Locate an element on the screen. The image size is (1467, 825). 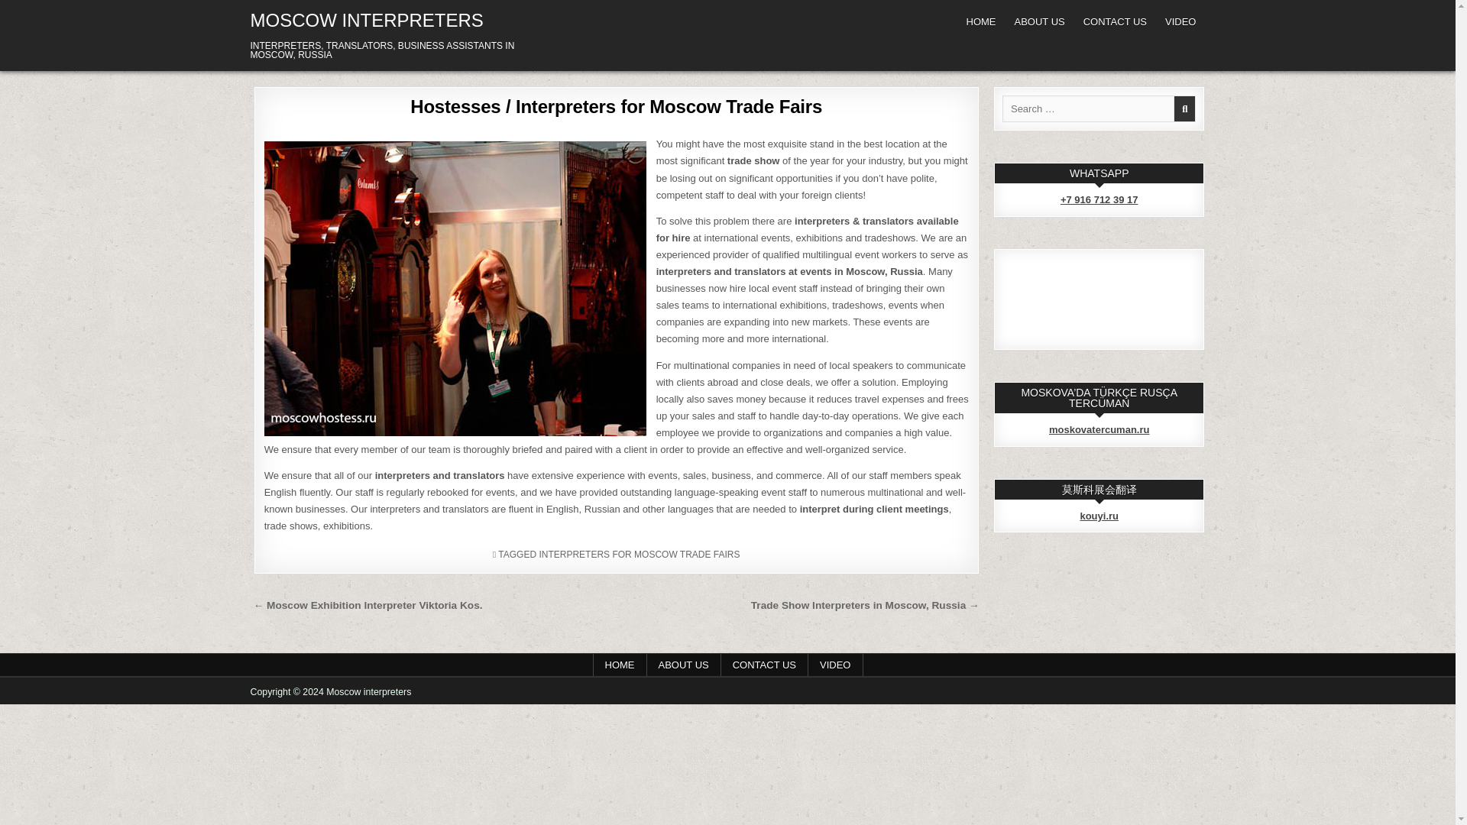
CONTACT US is located at coordinates (1114, 21).